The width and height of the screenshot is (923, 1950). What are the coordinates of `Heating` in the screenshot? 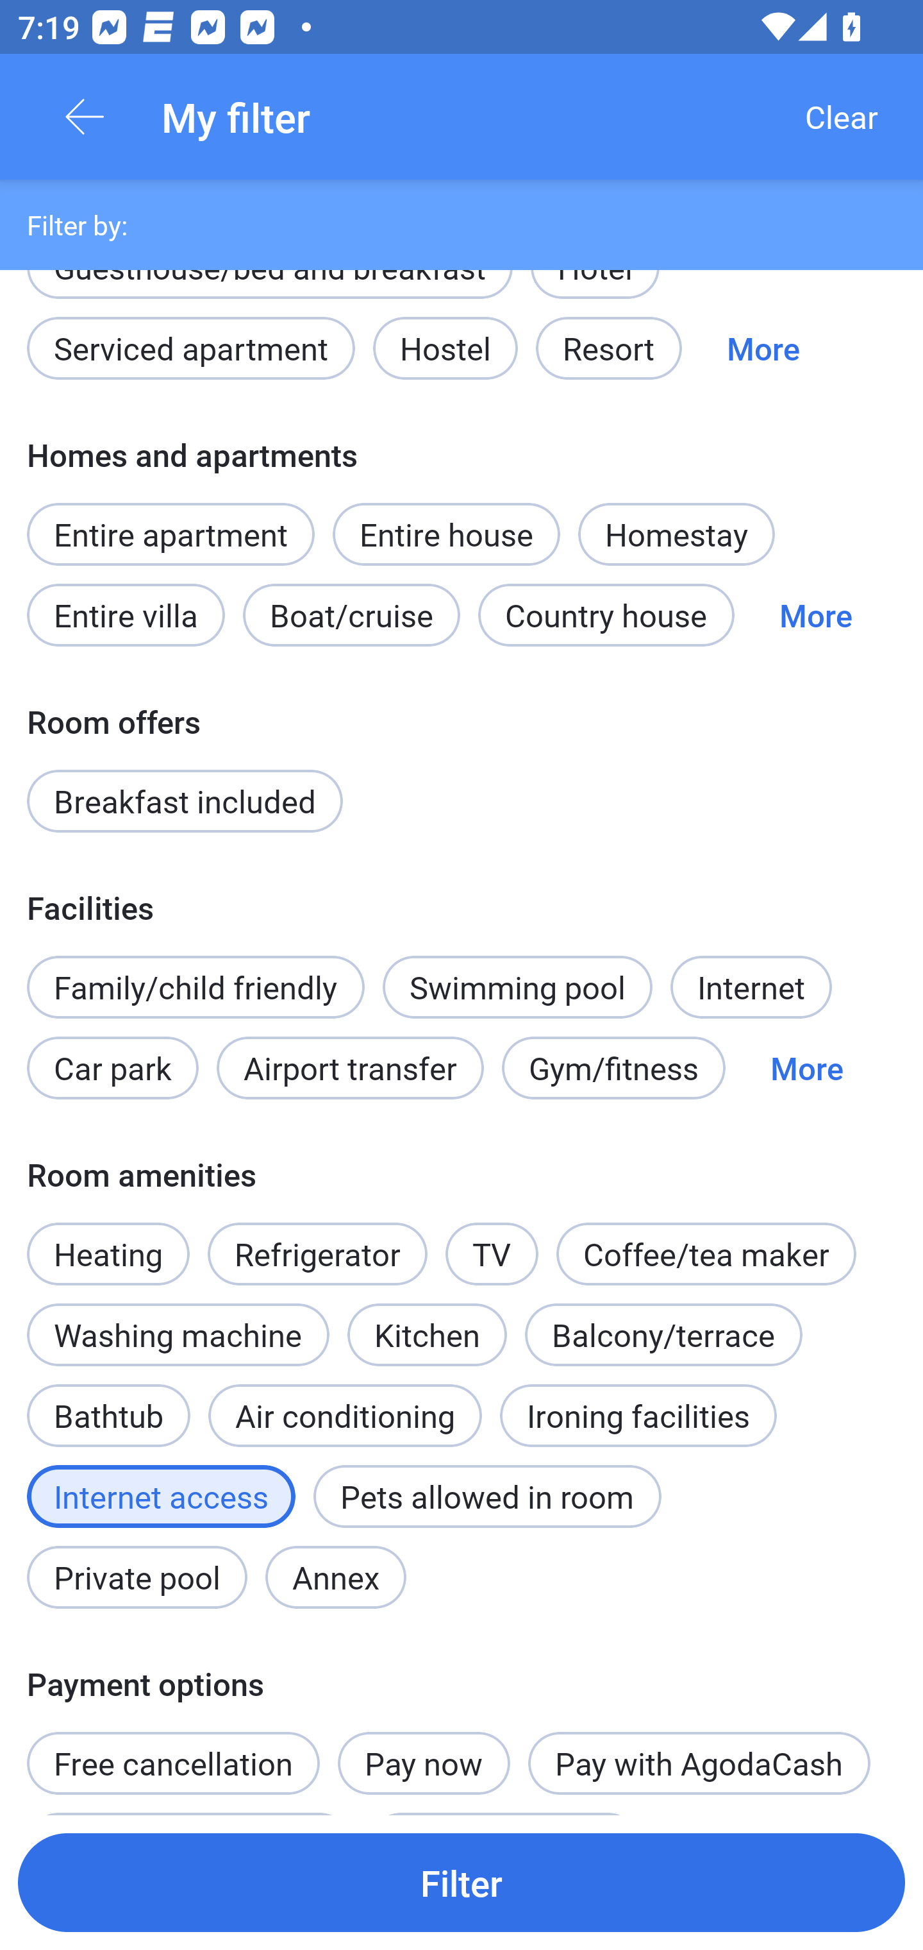 It's located at (108, 1240).